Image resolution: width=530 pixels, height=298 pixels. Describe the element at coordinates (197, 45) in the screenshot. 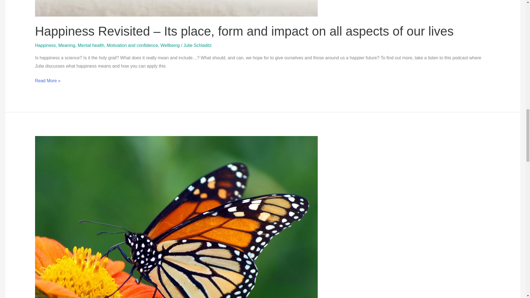

I see `View all posts by Julie Schladitz` at that location.